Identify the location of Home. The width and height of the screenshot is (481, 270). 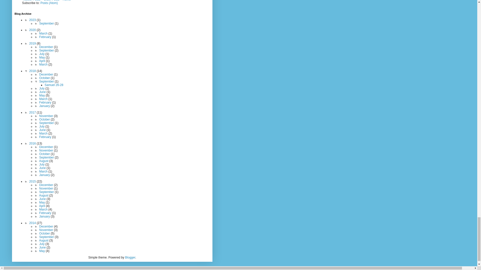
(67, 1).